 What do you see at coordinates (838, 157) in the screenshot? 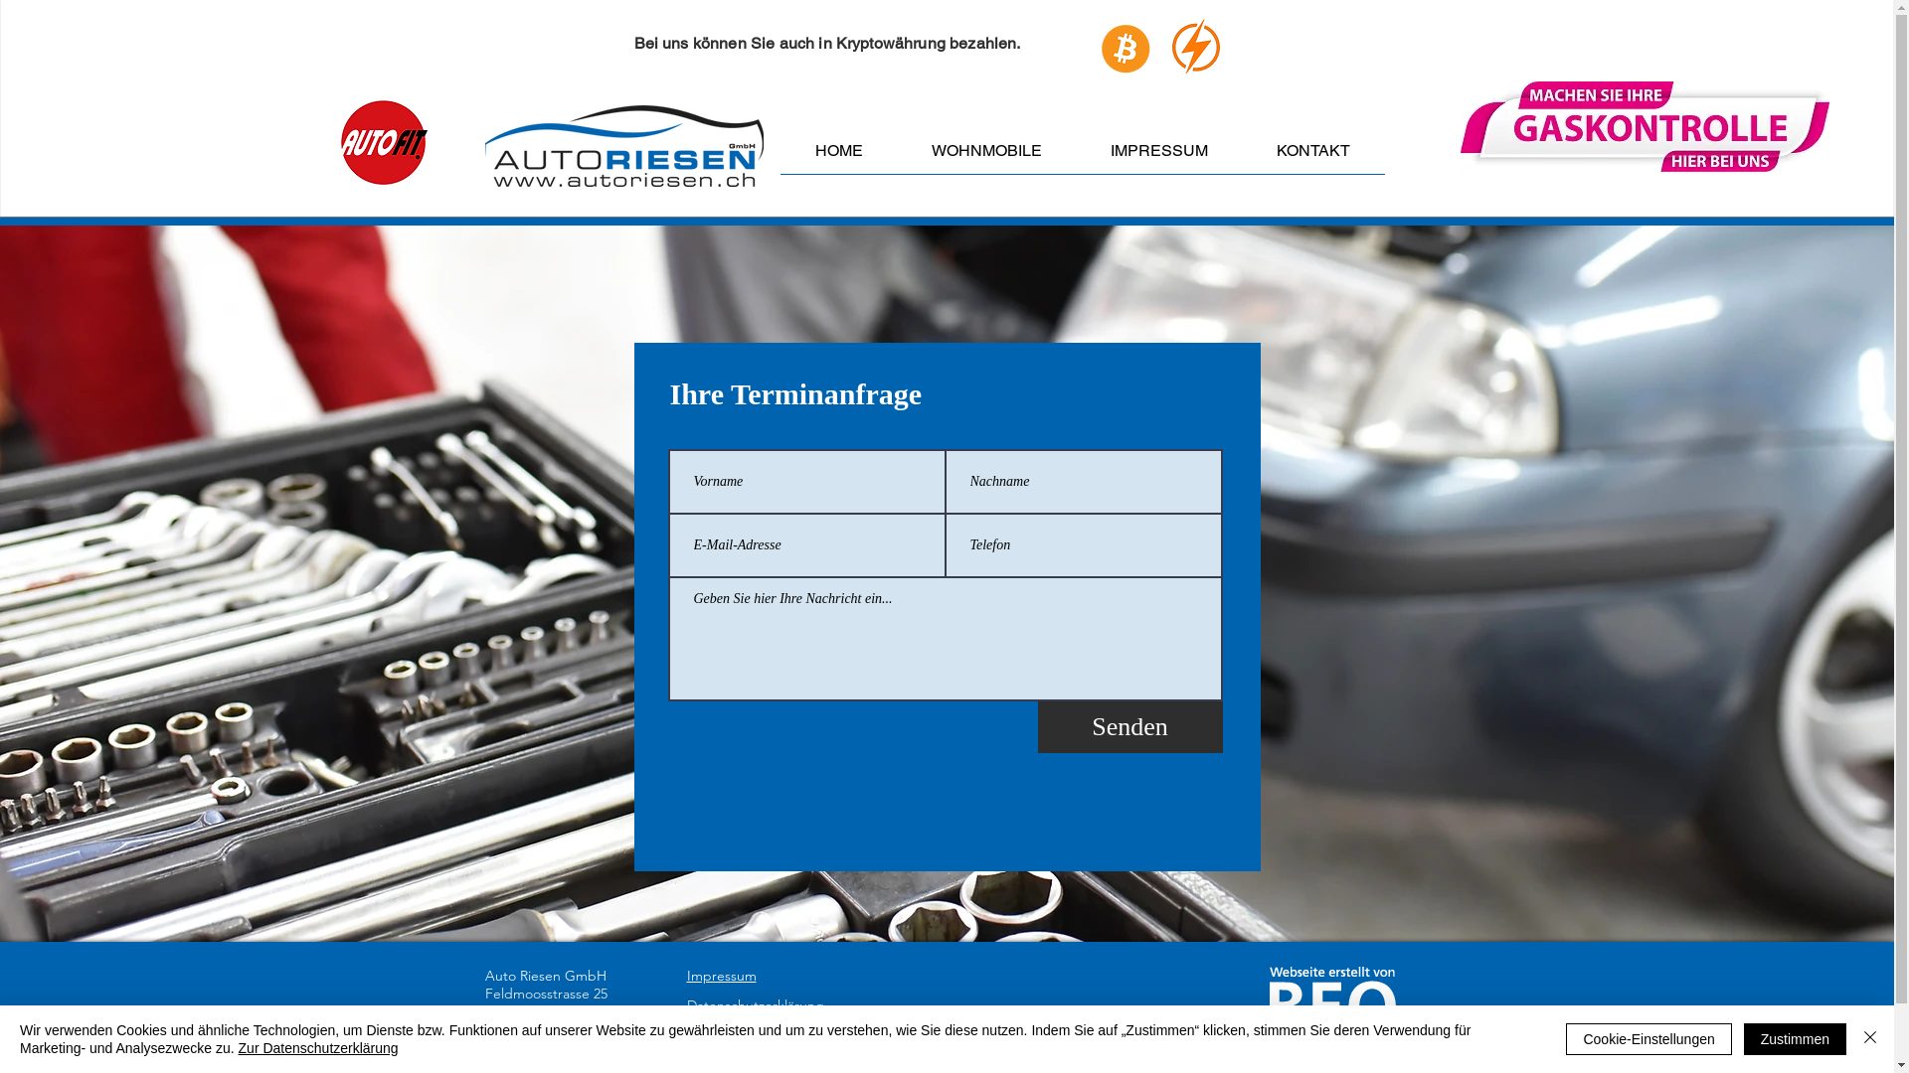
I see `HOME` at bounding box center [838, 157].